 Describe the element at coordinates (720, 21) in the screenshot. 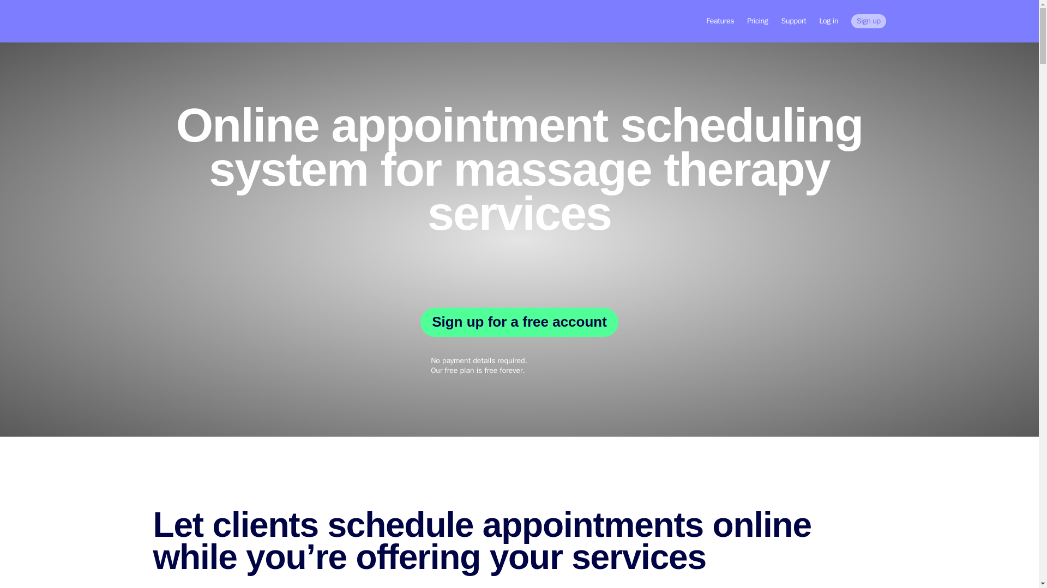

I see `Features` at that location.